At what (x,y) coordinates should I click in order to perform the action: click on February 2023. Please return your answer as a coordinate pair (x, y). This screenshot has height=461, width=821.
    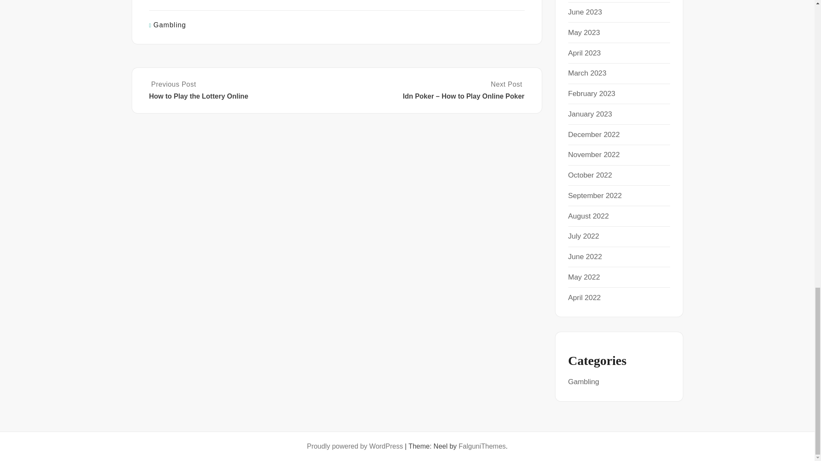
    Looking at the image, I should click on (591, 93).